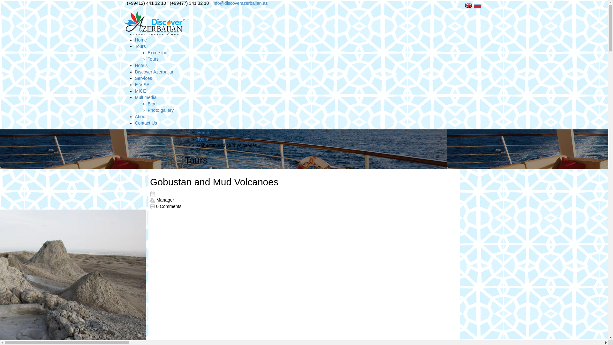  What do you see at coordinates (157, 53) in the screenshot?
I see `Excursion` at bounding box center [157, 53].